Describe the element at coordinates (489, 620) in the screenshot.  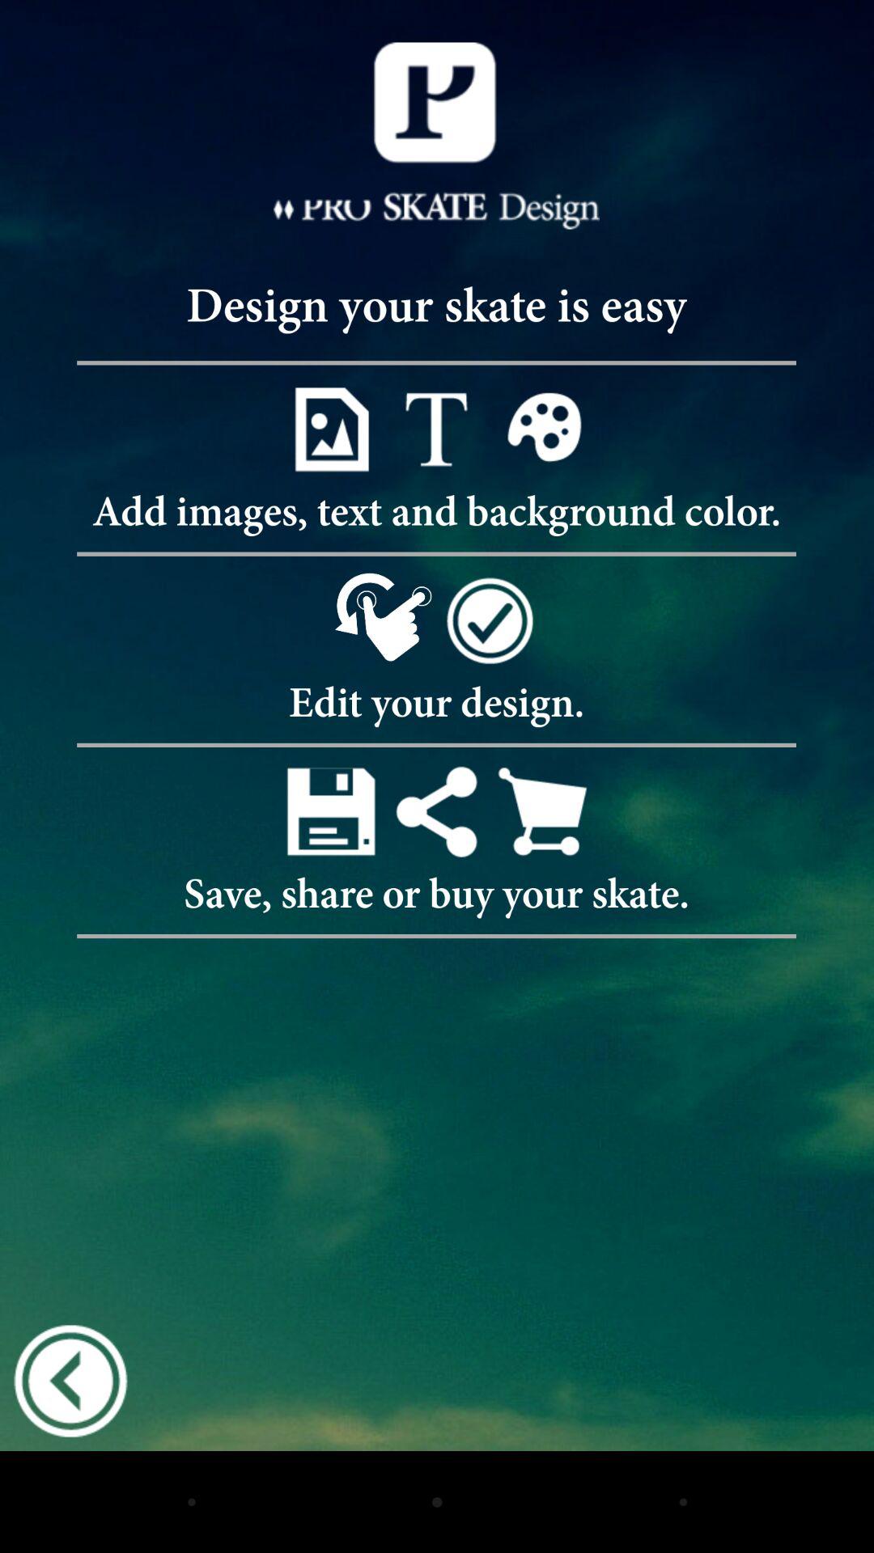
I see `complete design` at that location.